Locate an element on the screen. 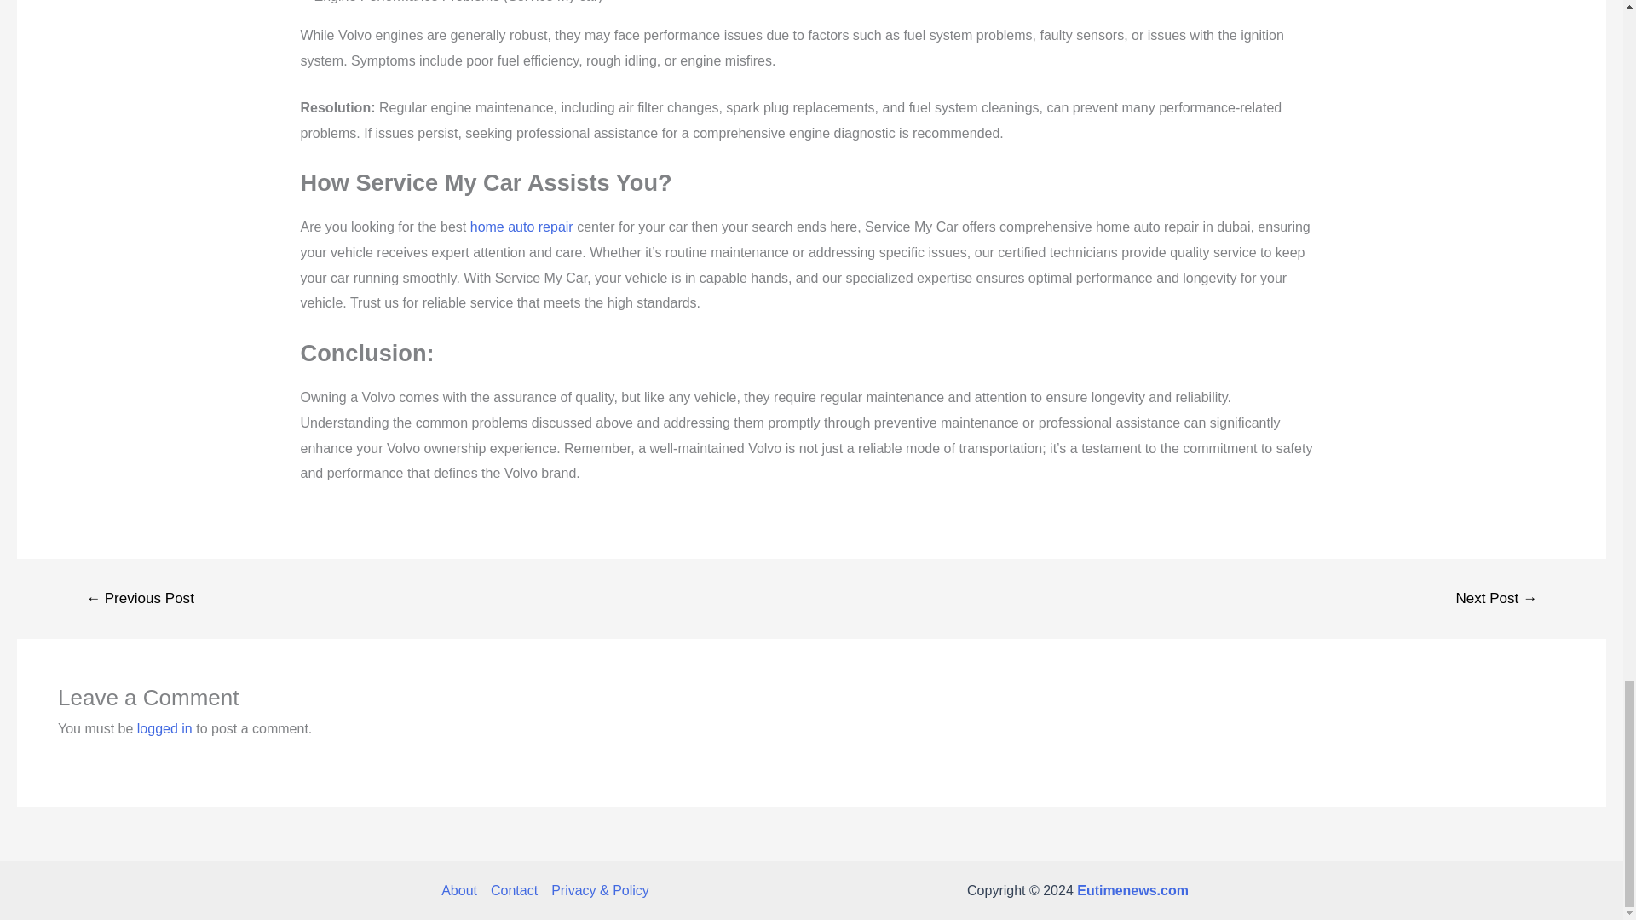 This screenshot has width=1636, height=920. Eutimenews.com is located at coordinates (1132, 890).